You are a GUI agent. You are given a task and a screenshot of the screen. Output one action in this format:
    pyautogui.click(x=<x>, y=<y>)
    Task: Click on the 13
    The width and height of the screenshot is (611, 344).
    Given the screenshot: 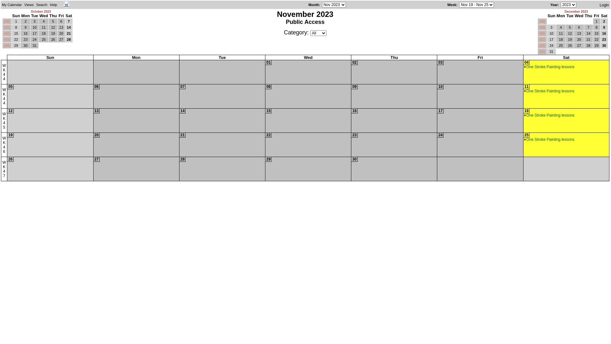 What is the action you would take?
    pyautogui.click(x=97, y=111)
    